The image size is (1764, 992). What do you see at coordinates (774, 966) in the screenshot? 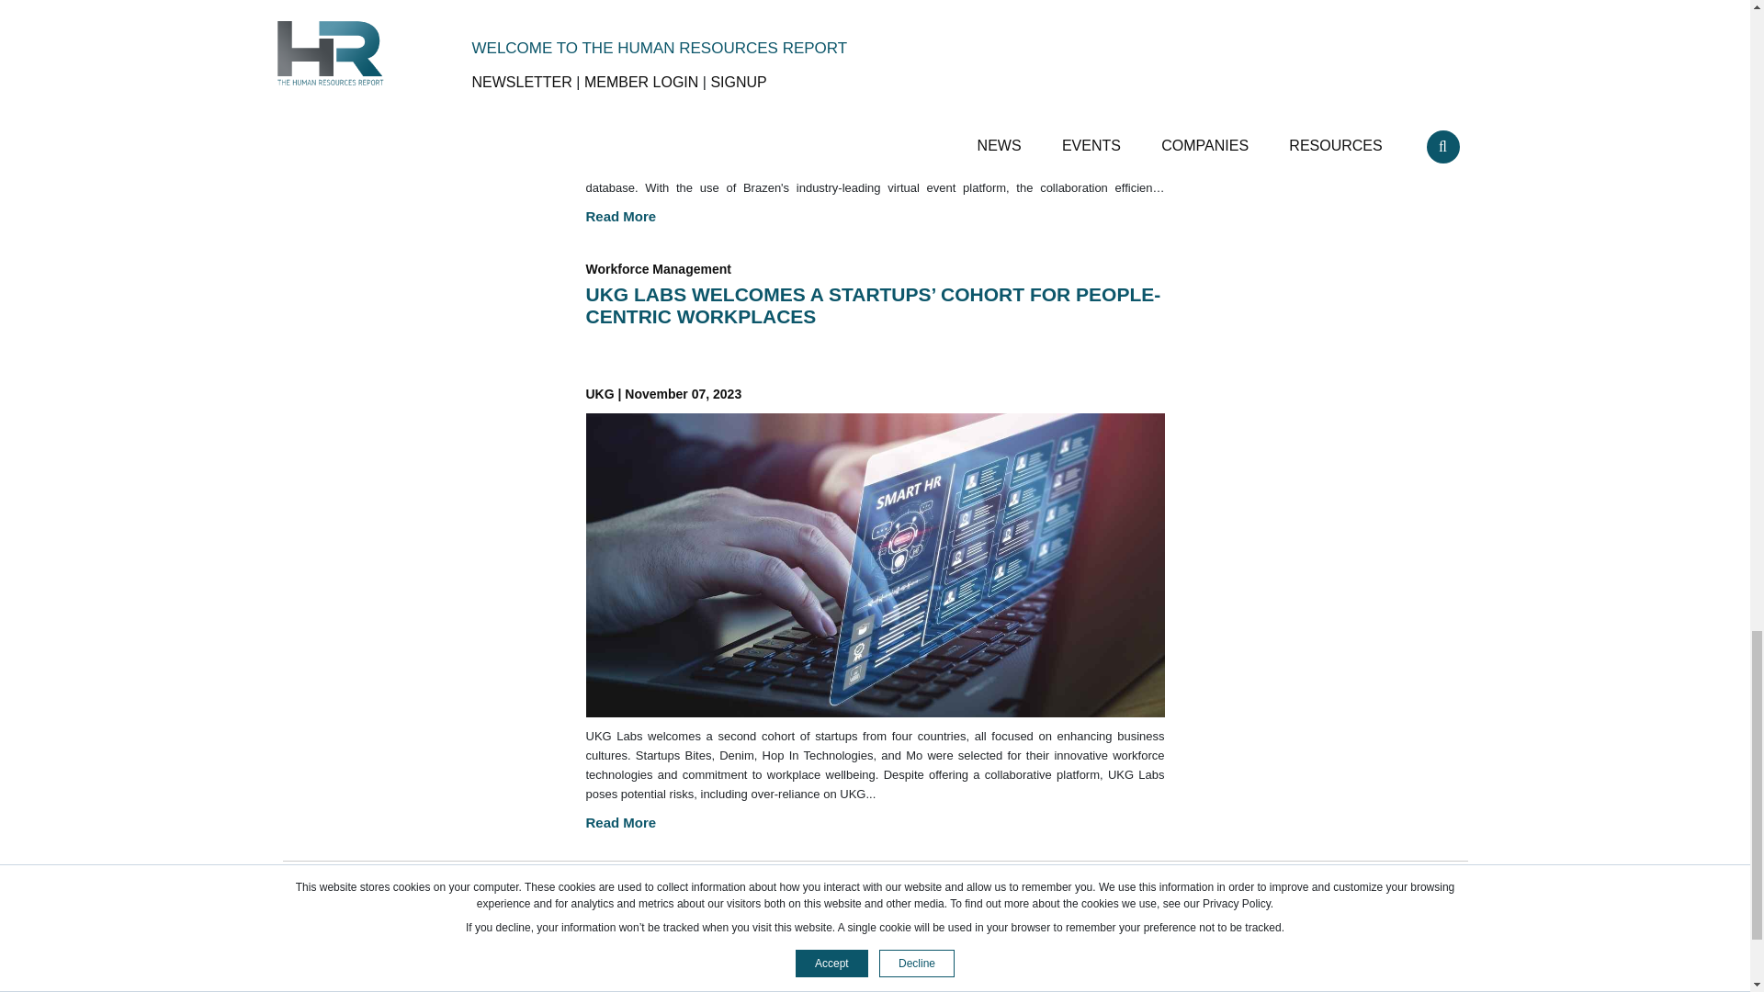
I see `Newsletter Signup` at bounding box center [774, 966].